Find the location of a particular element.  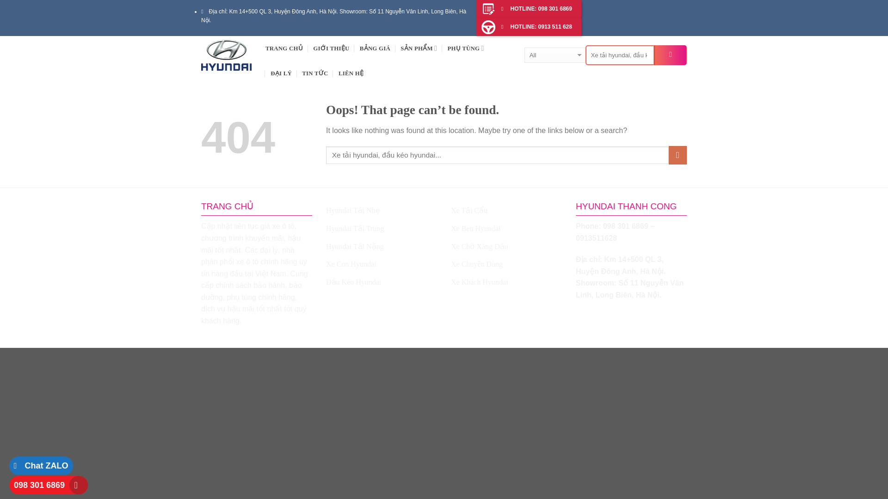

HOTLINE: 098 301 6869 is located at coordinates (529, 9).